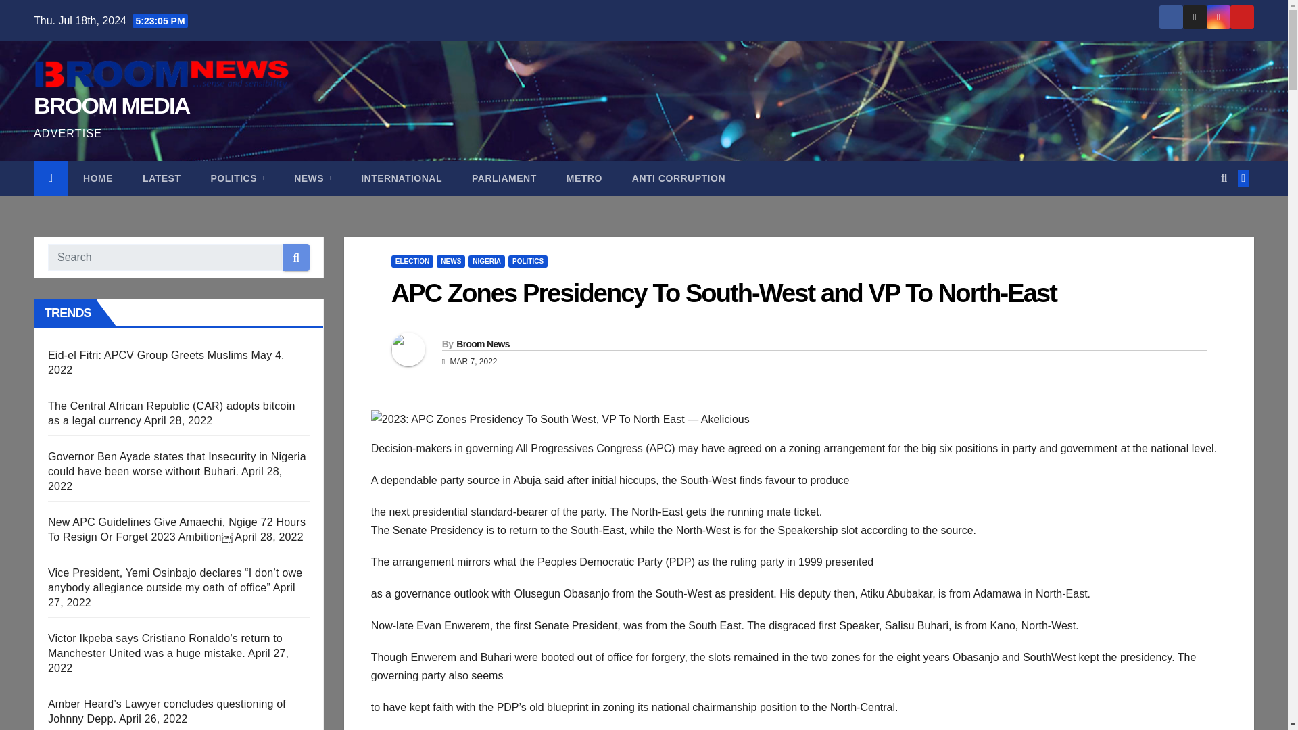  I want to click on Home, so click(97, 178).